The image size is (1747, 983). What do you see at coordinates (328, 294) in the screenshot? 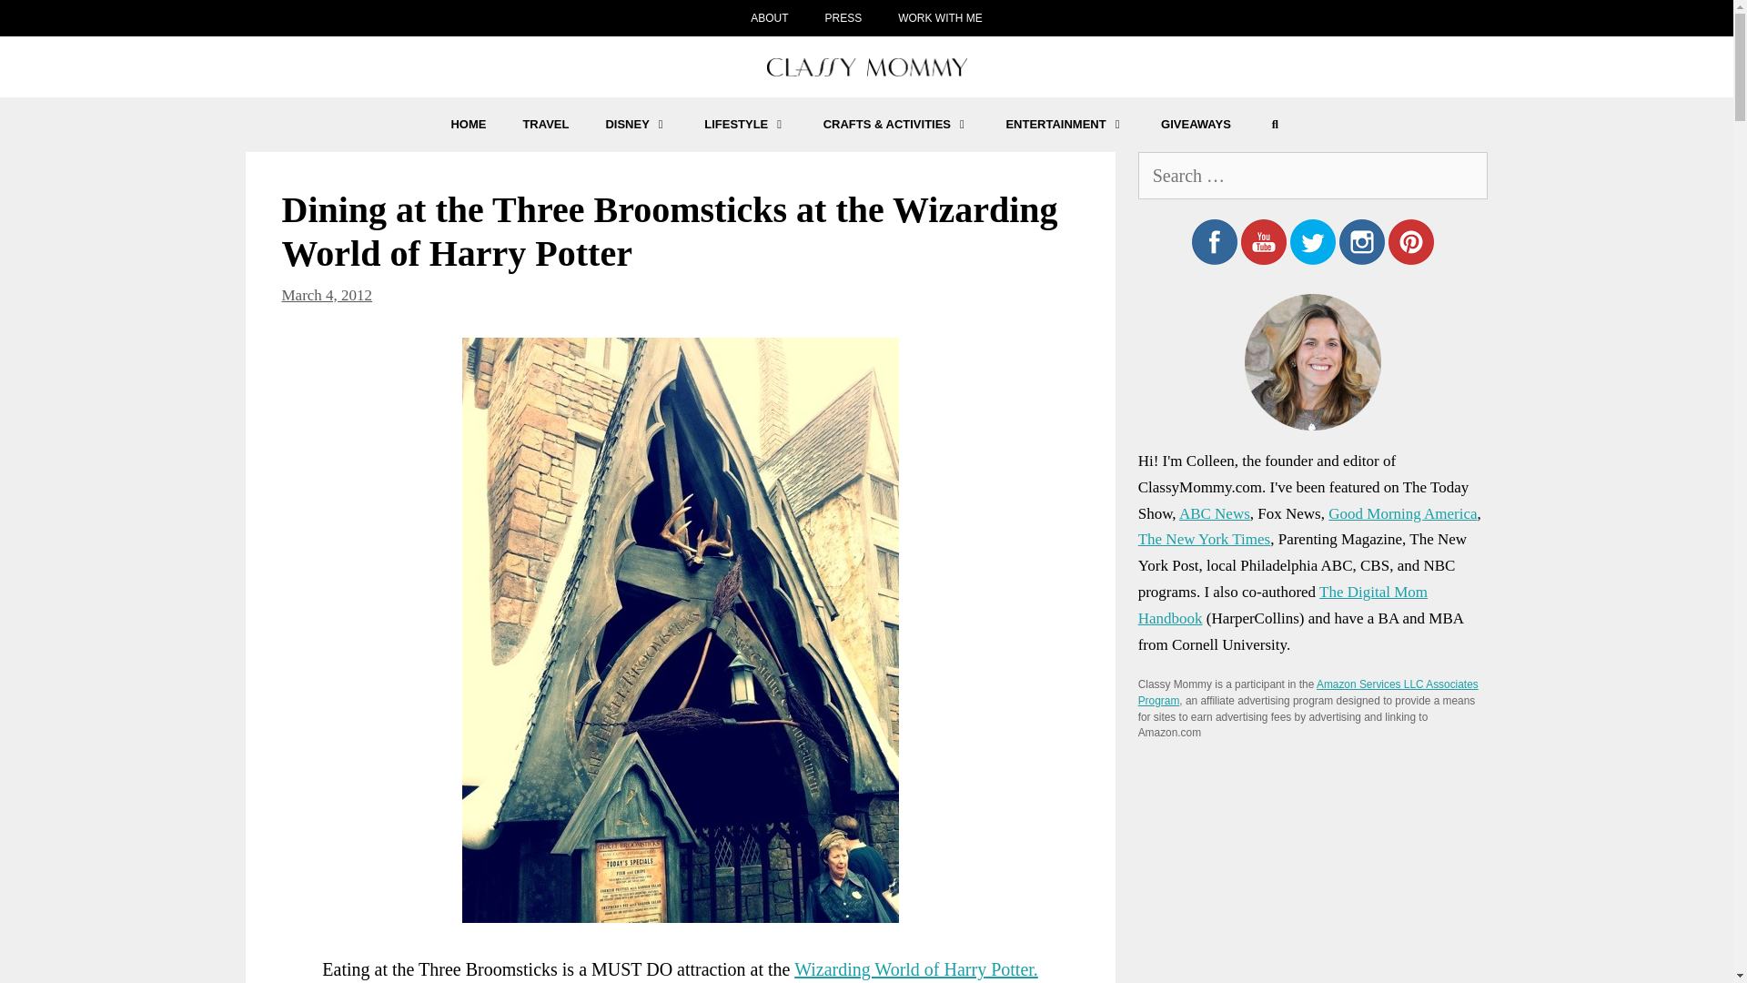
I see `March 4, 2012` at bounding box center [328, 294].